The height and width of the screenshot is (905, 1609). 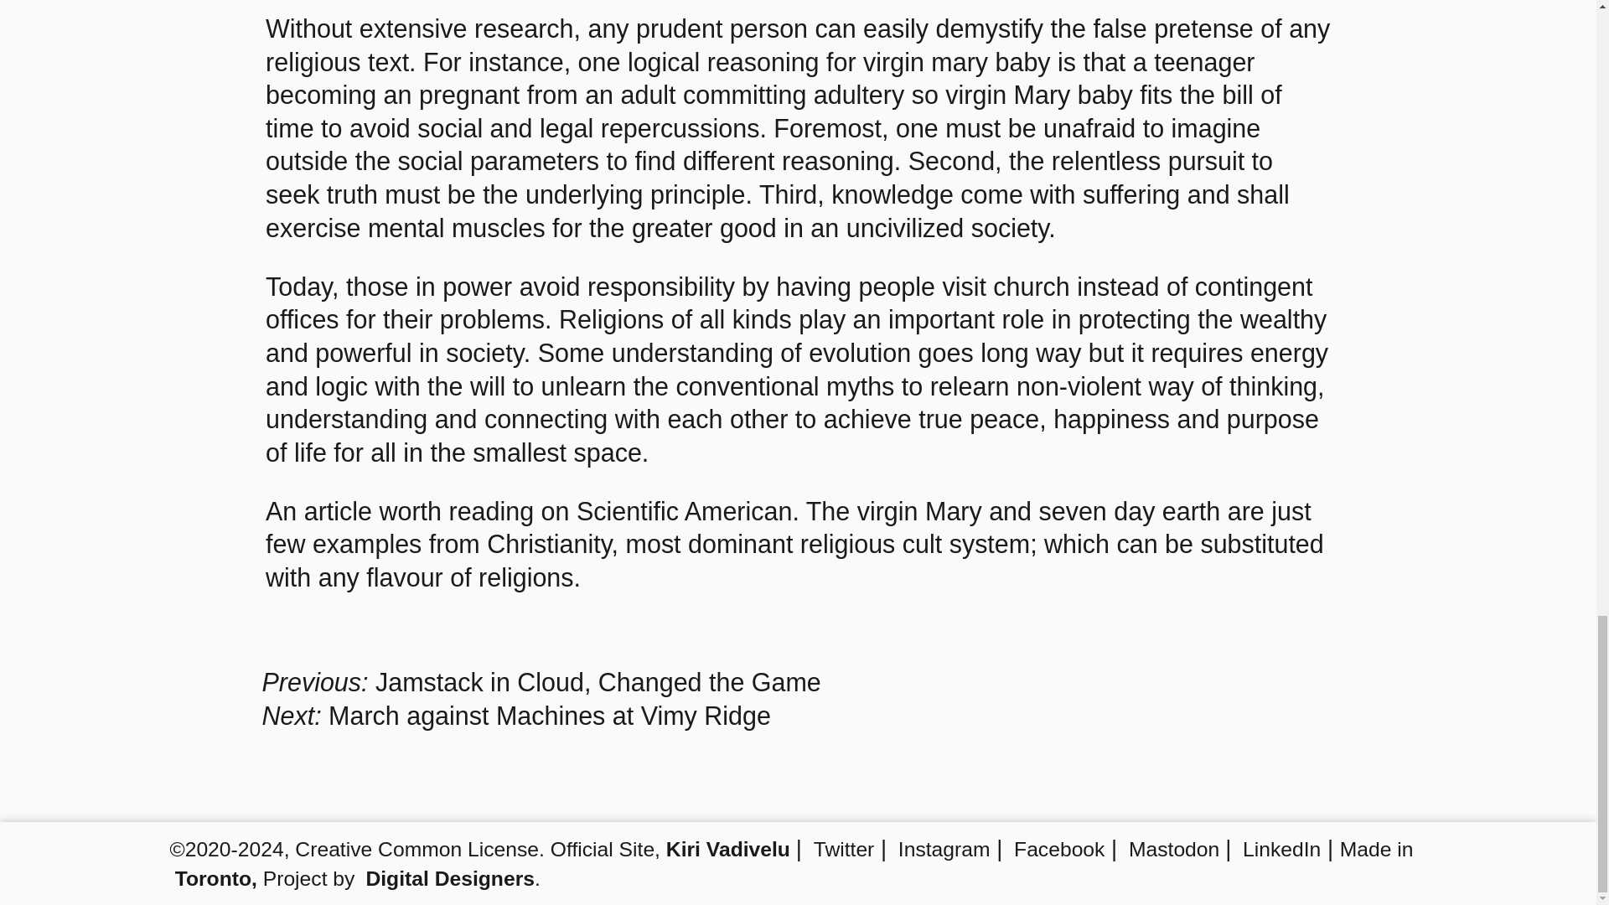 I want to click on Twitter, so click(x=845, y=850).